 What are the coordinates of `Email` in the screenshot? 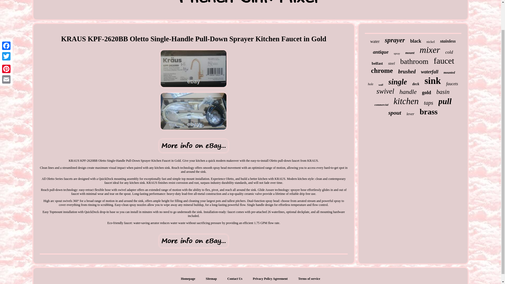 It's located at (6, 49).